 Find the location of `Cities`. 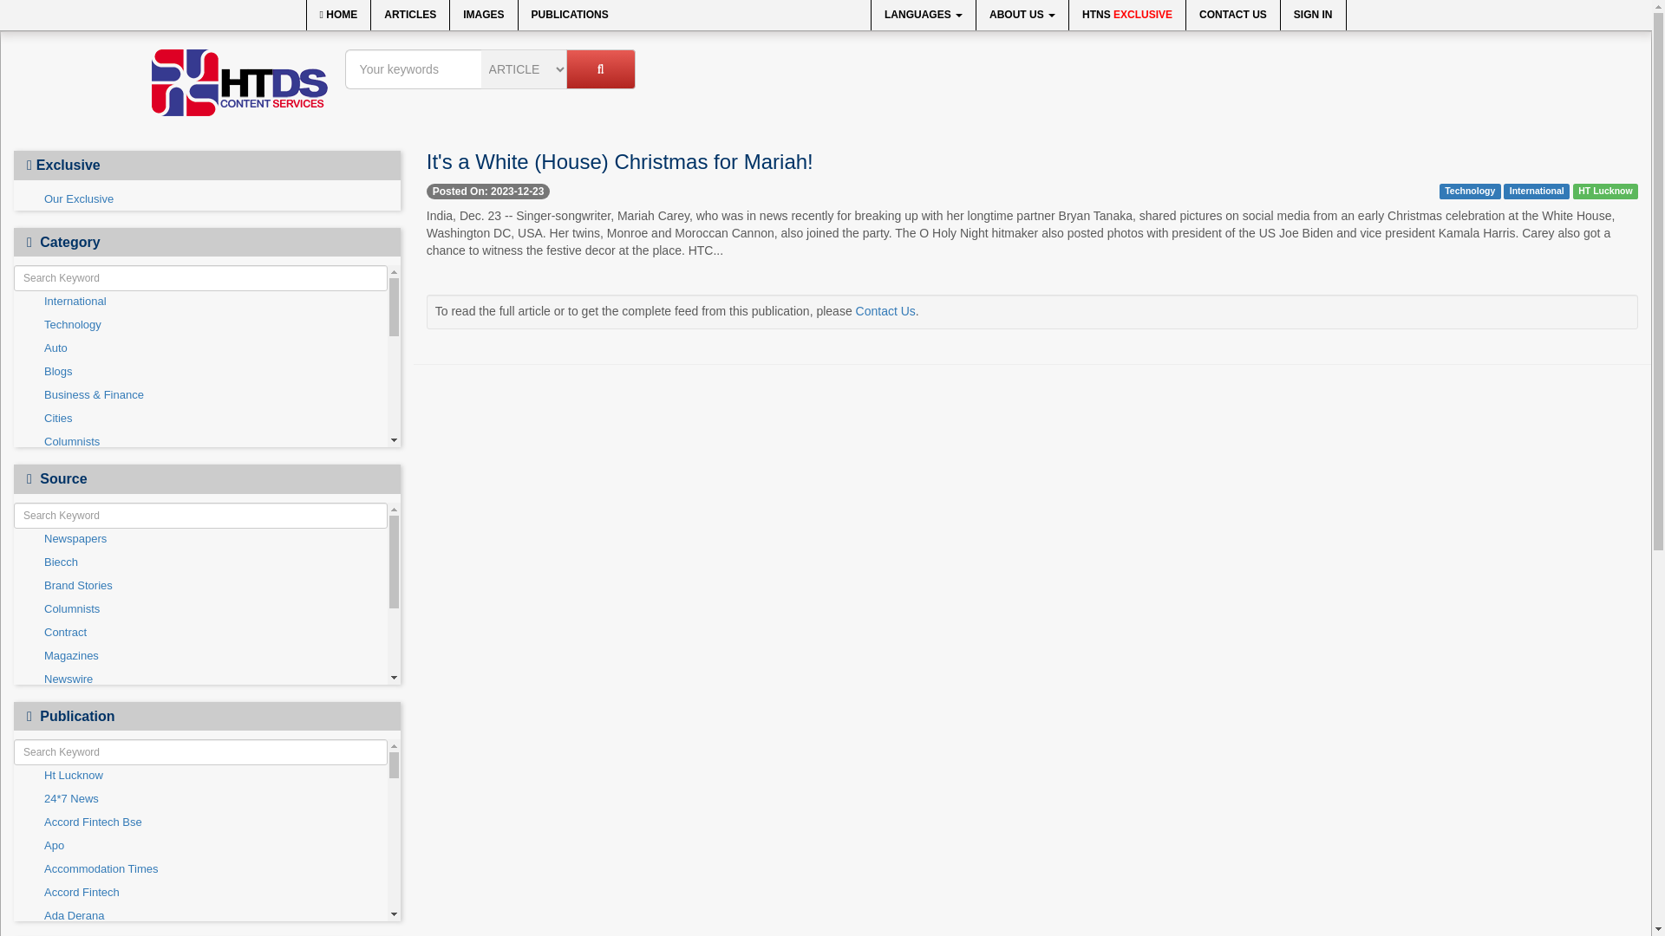

Cities is located at coordinates (200, 419).